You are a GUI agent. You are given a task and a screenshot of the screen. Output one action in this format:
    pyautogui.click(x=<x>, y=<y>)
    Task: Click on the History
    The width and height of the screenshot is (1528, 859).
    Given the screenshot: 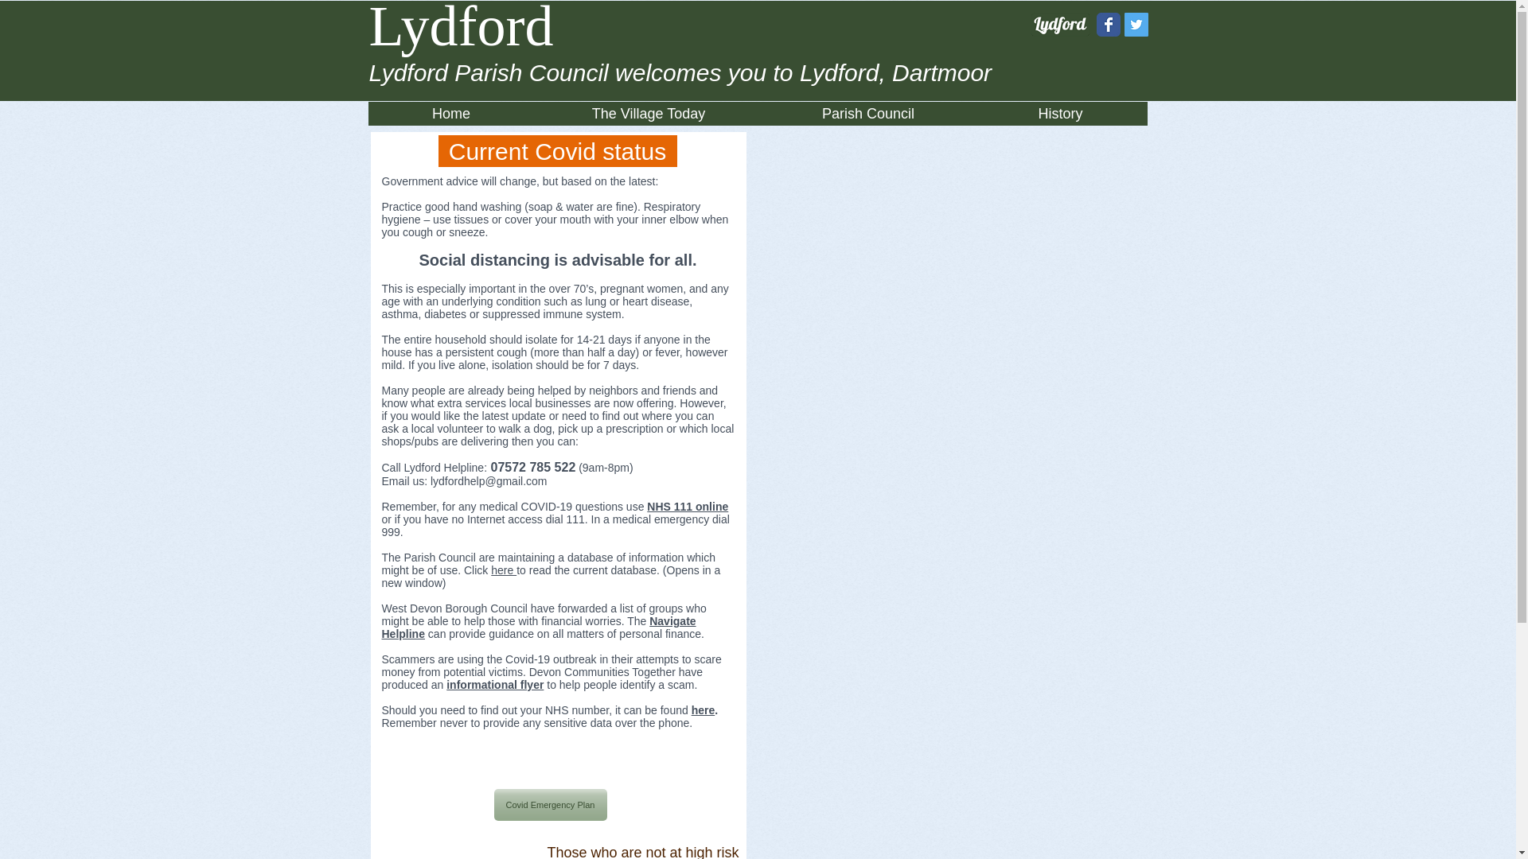 What is the action you would take?
    pyautogui.click(x=1060, y=119)
    